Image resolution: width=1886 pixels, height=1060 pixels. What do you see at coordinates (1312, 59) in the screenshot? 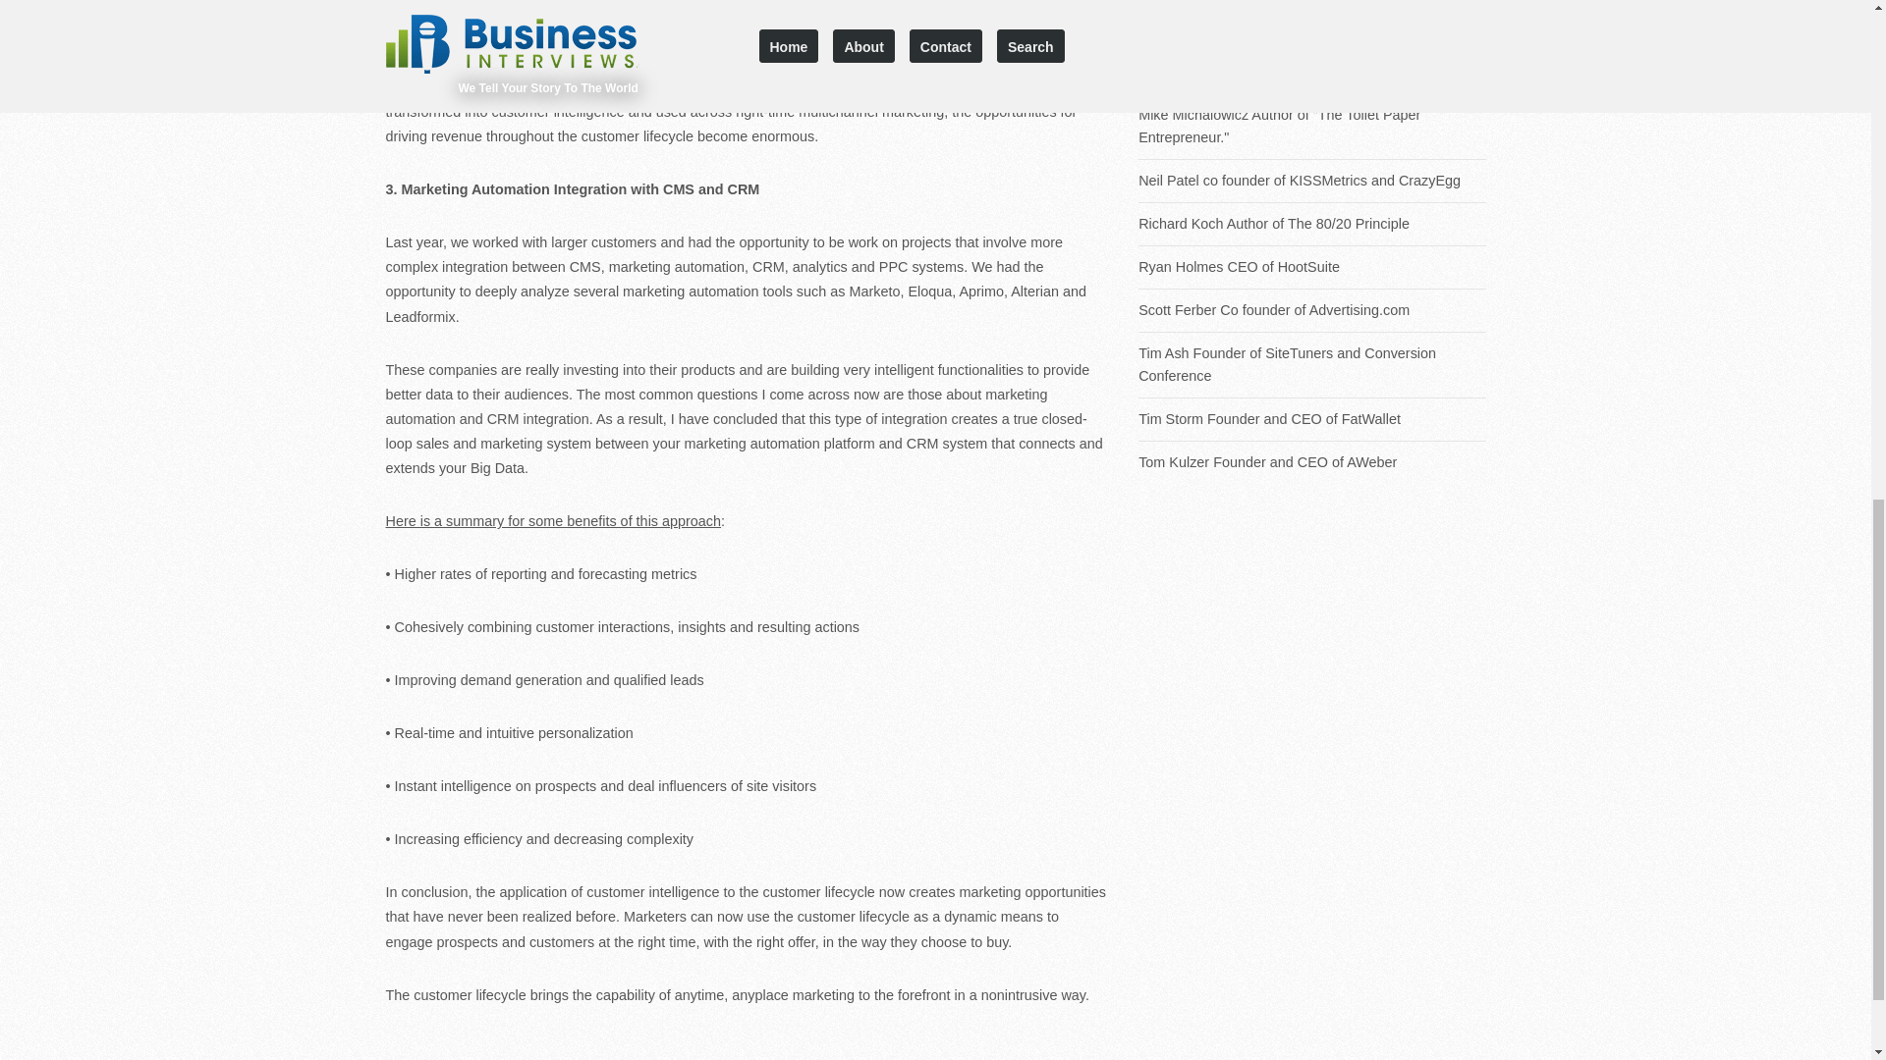
I see `Marc Ostrofsky Business.com and Author of Get Rich Click` at bounding box center [1312, 59].